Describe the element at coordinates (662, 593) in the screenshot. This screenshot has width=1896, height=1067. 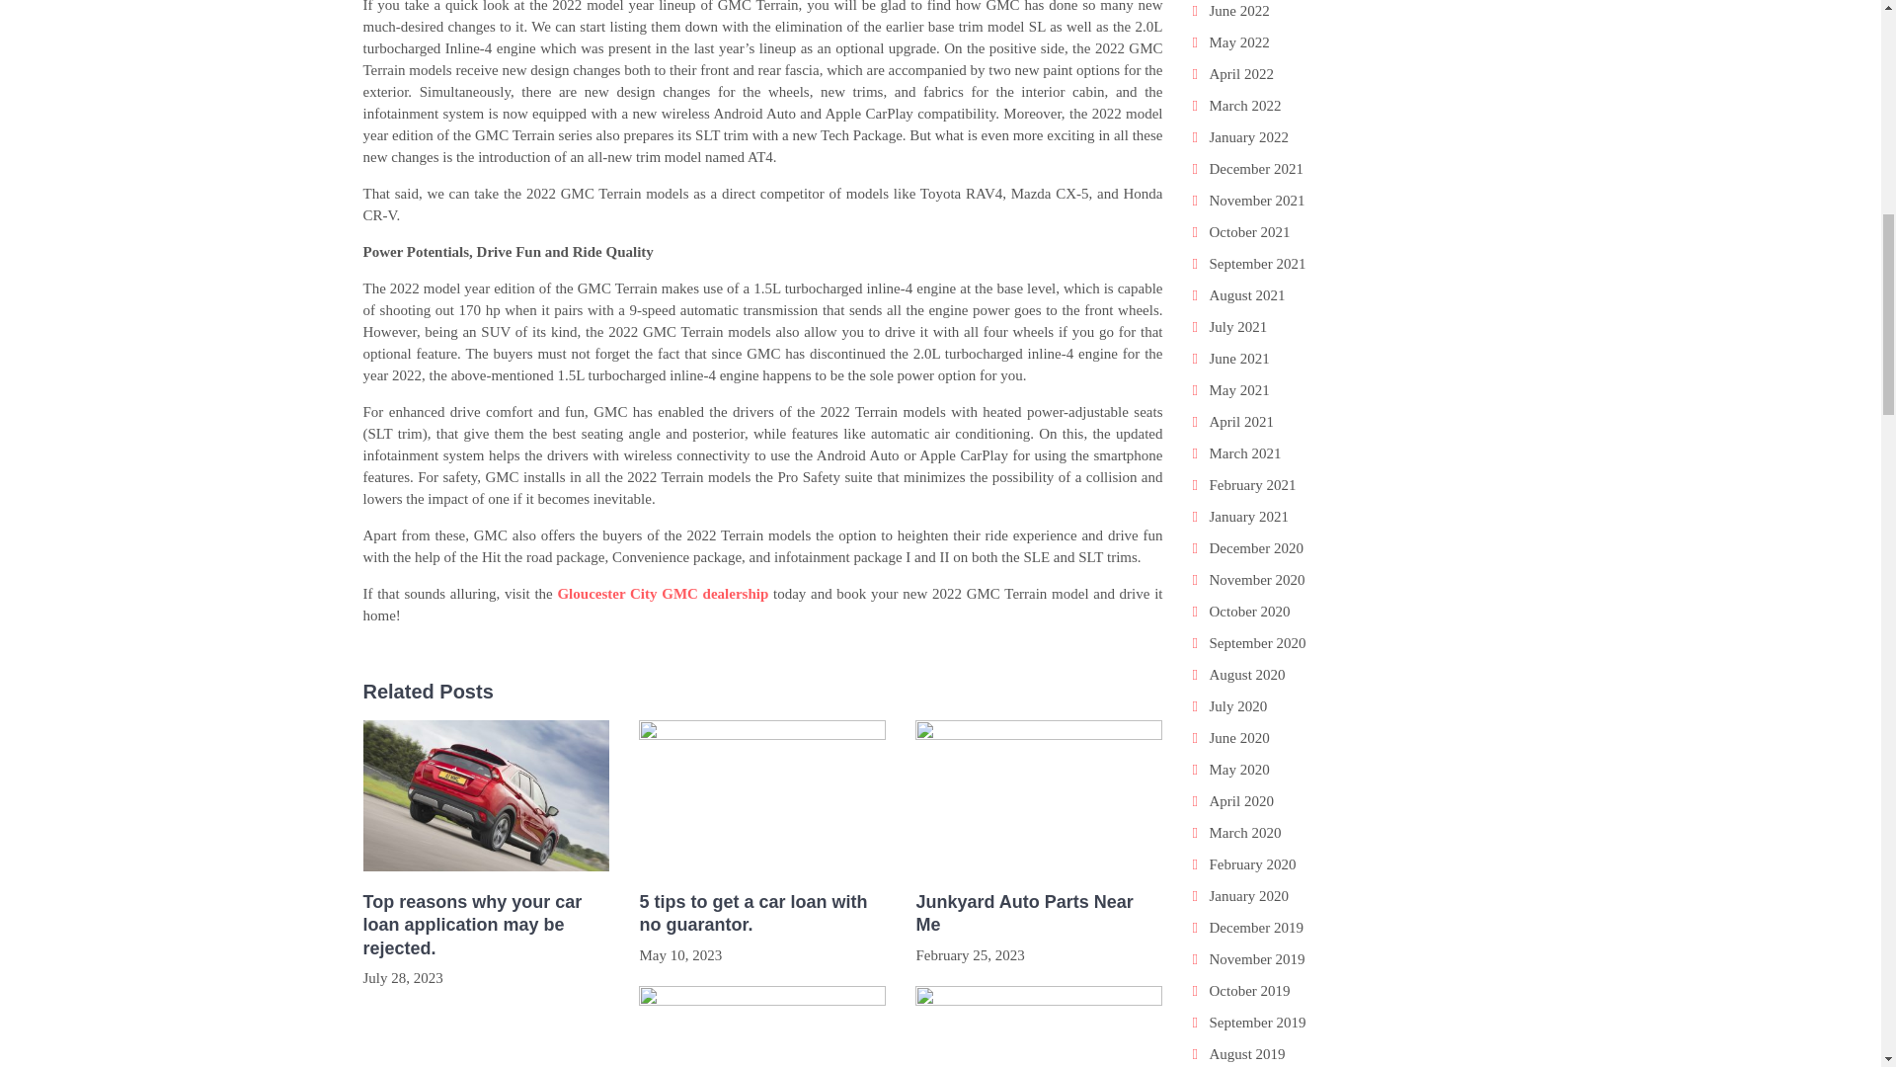
I see `Gloucester City GMC dealership` at that location.